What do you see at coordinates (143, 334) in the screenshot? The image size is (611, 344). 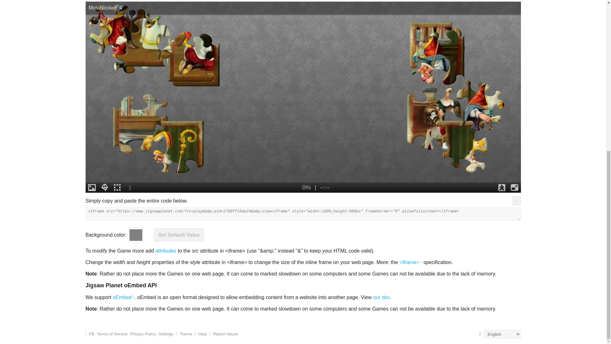 I see `Privacy Policy` at bounding box center [143, 334].